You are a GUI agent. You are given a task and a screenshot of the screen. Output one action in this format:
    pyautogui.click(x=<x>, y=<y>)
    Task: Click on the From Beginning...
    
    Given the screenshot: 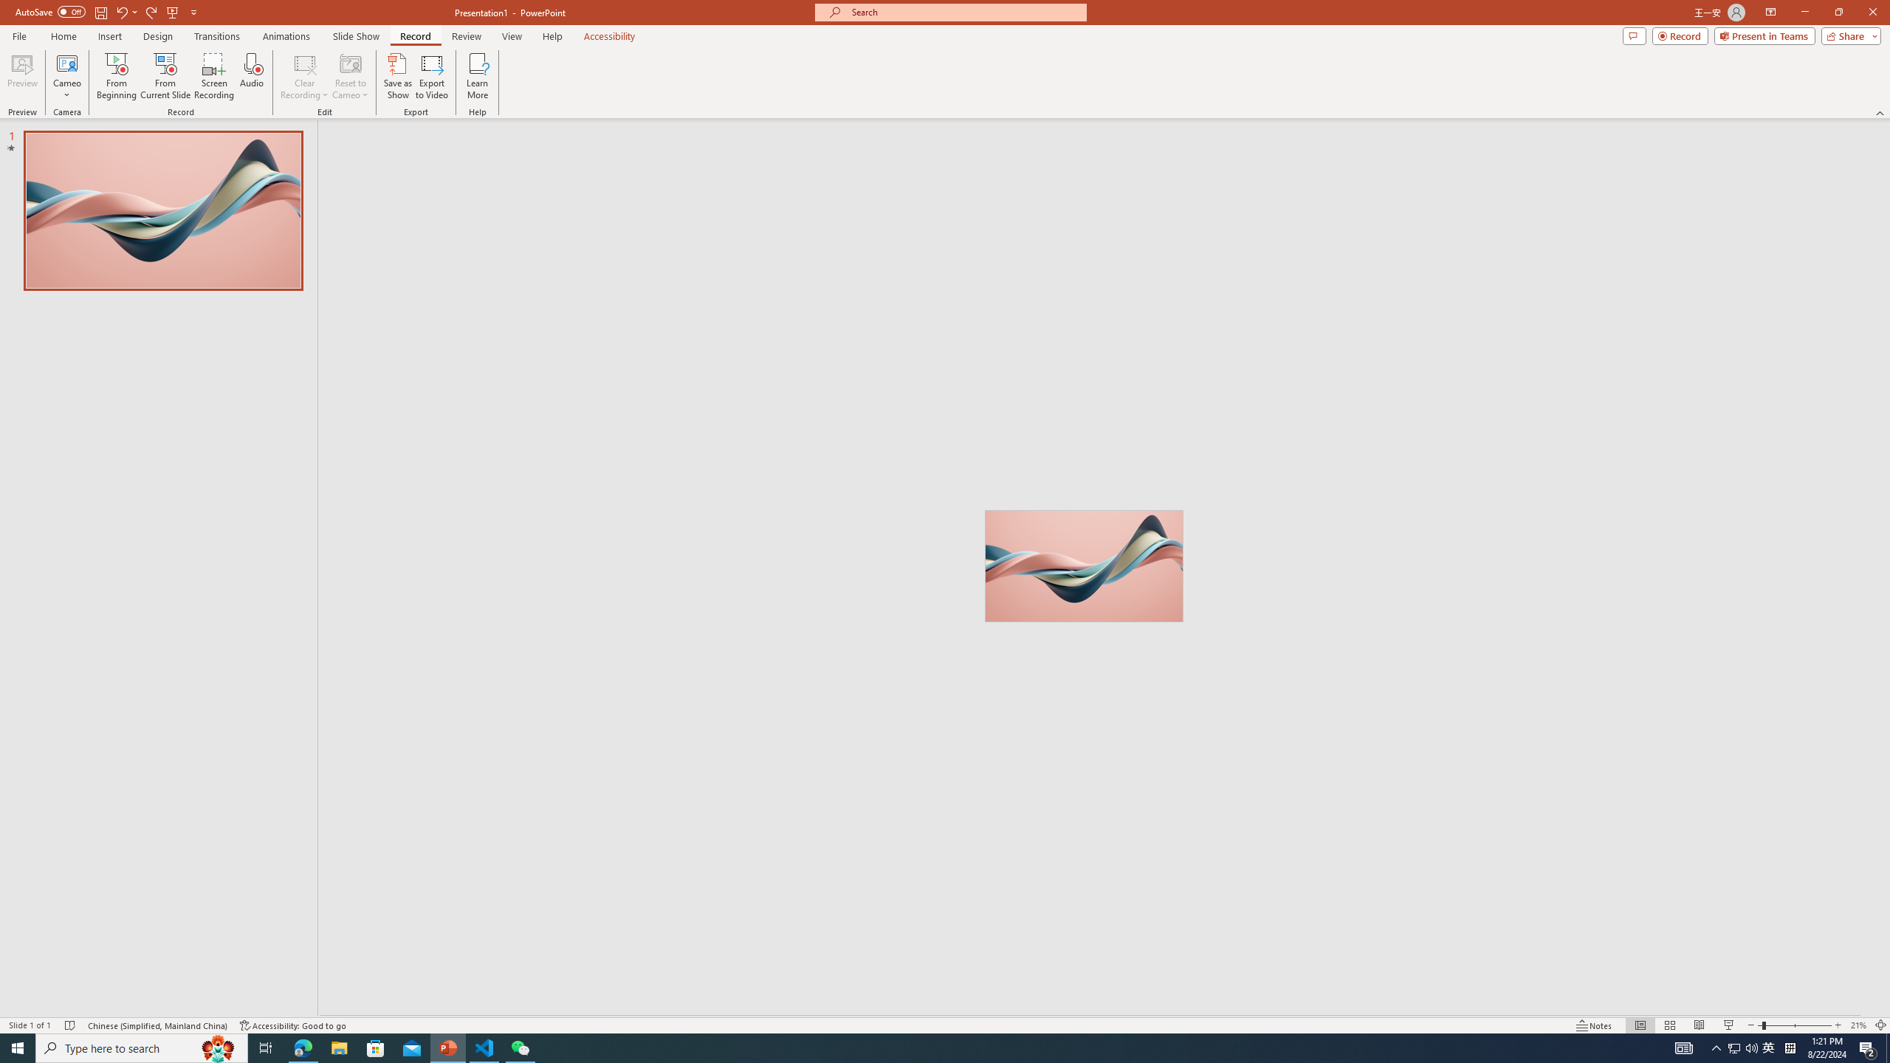 What is the action you would take?
    pyautogui.click(x=116, y=76)
    